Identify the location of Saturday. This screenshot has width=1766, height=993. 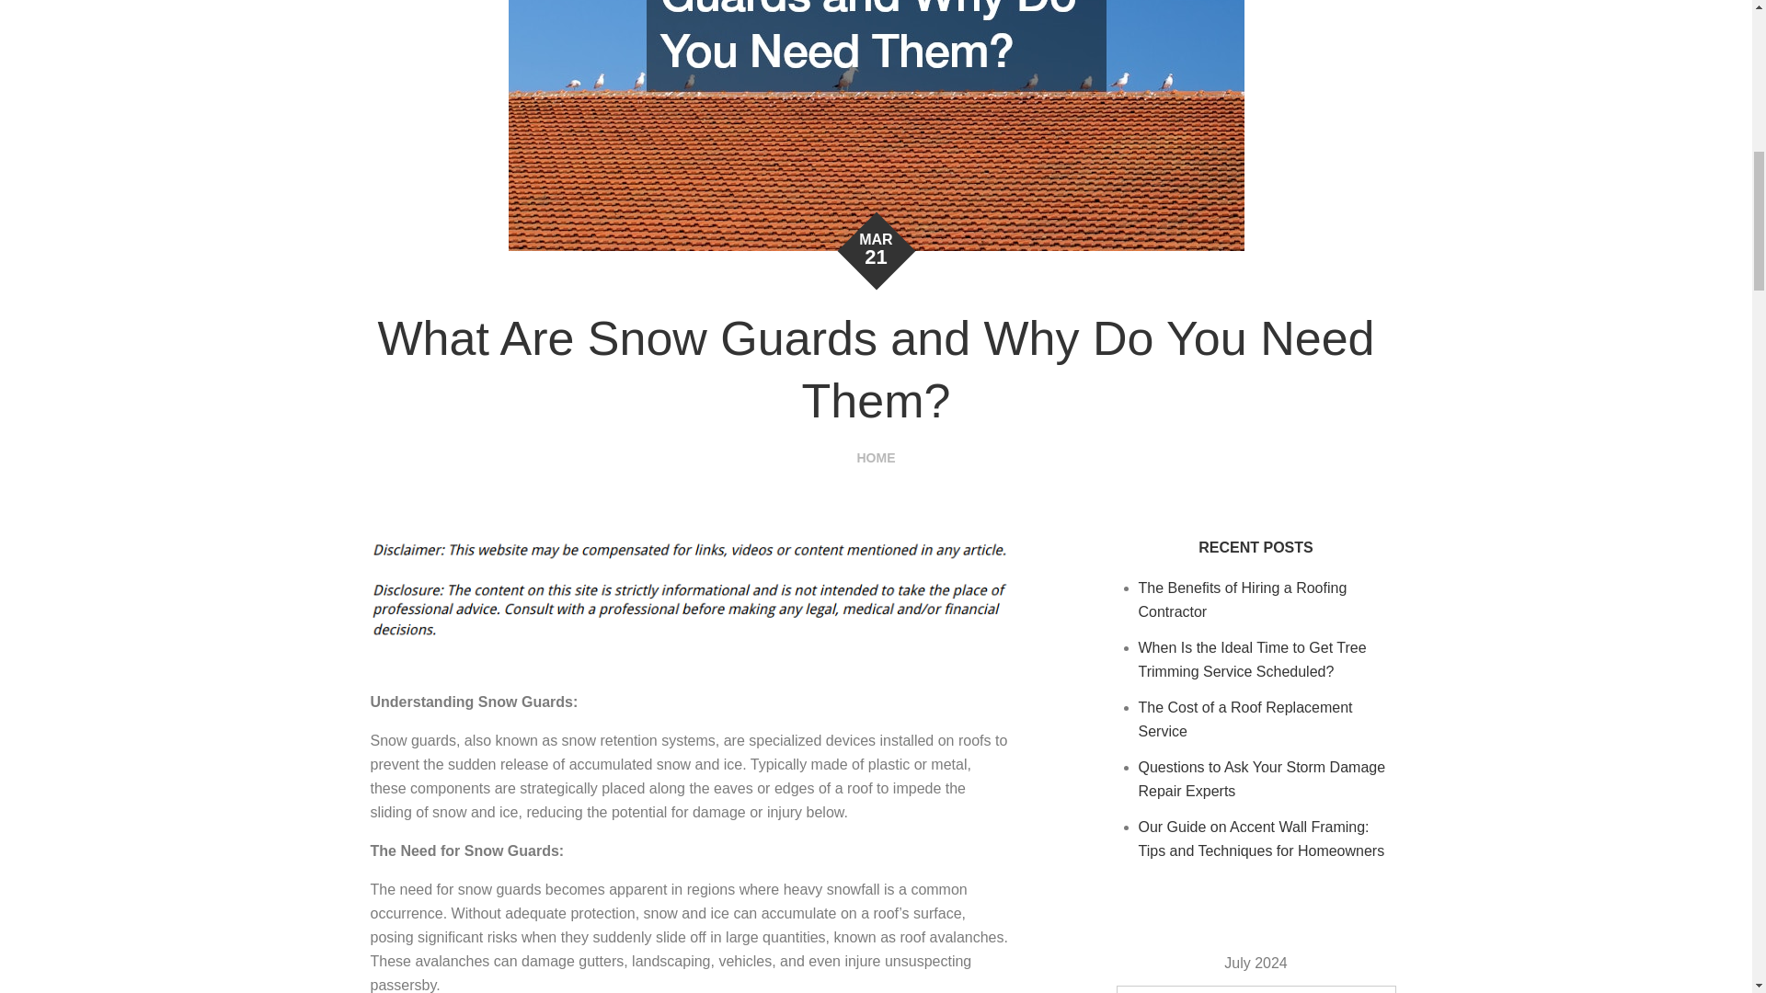
(1335, 989).